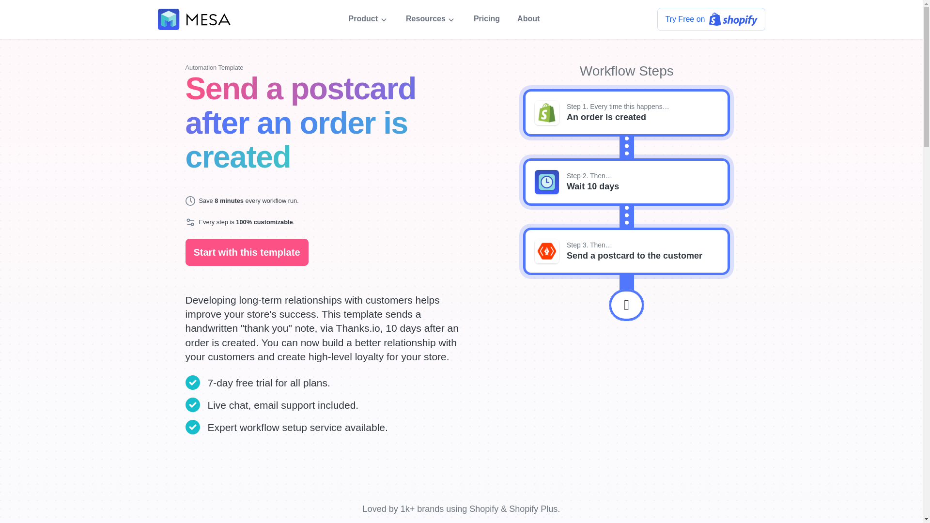 The image size is (930, 523). I want to click on About, so click(528, 18).